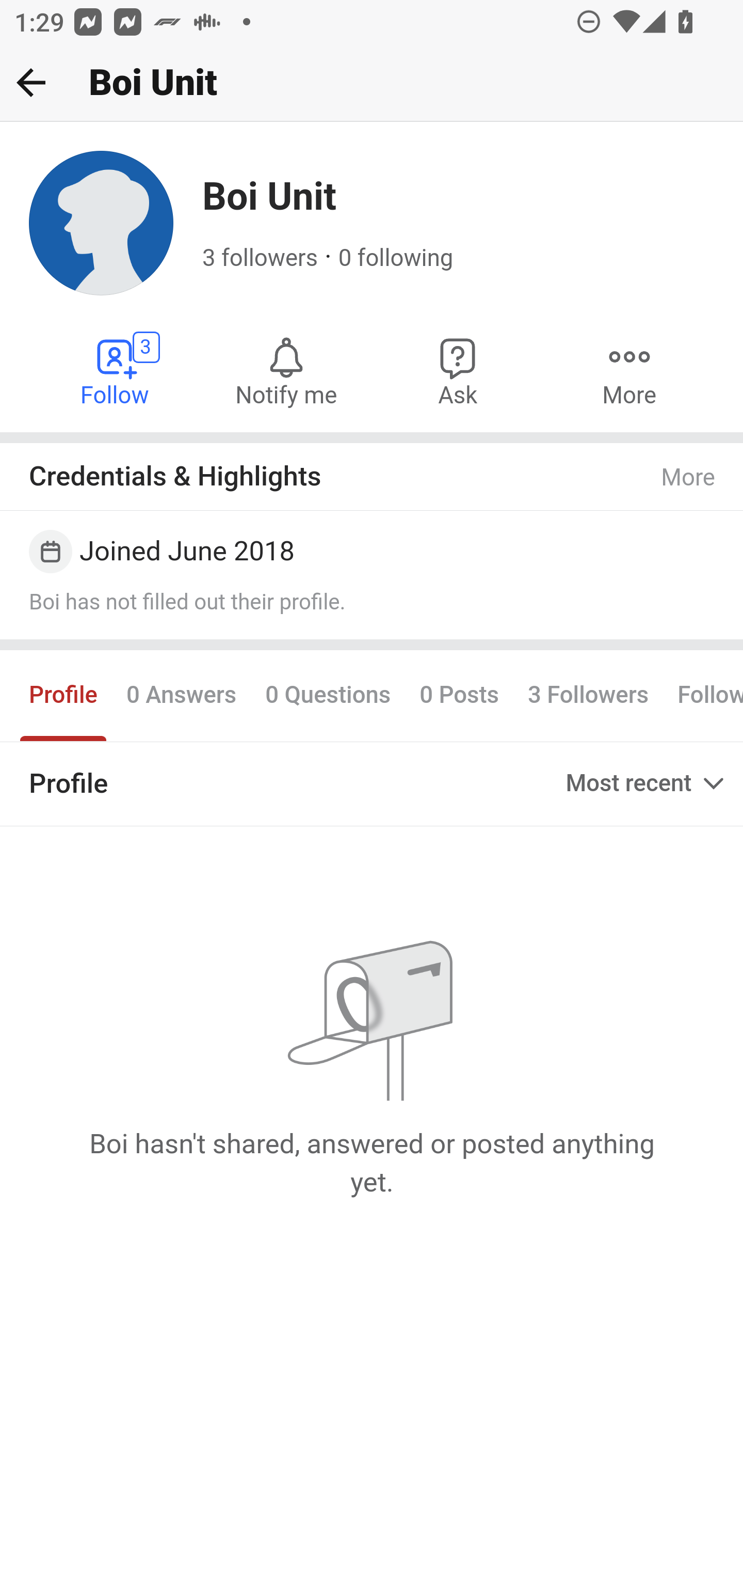 Image resolution: width=743 pixels, height=1570 pixels. What do you see at coordinates (286, 371) in the screenshot?
I see `Notify me` at bounding box center [286, 371].